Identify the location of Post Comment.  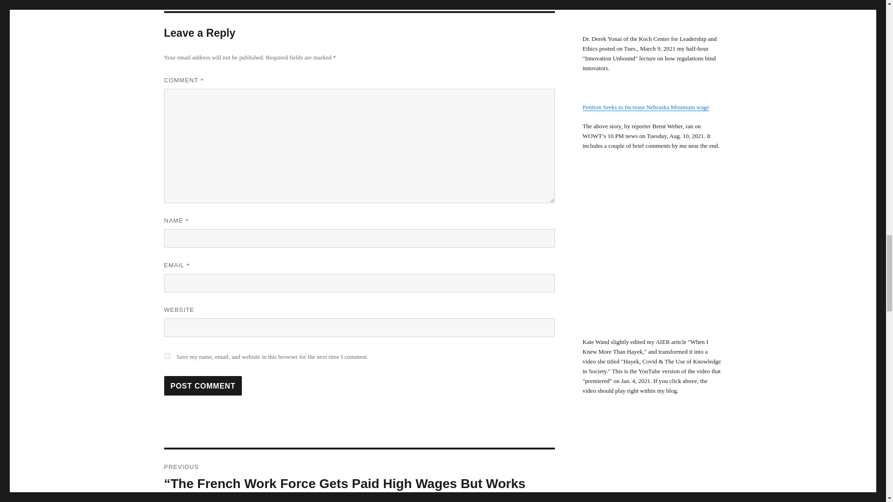
(203, 386).